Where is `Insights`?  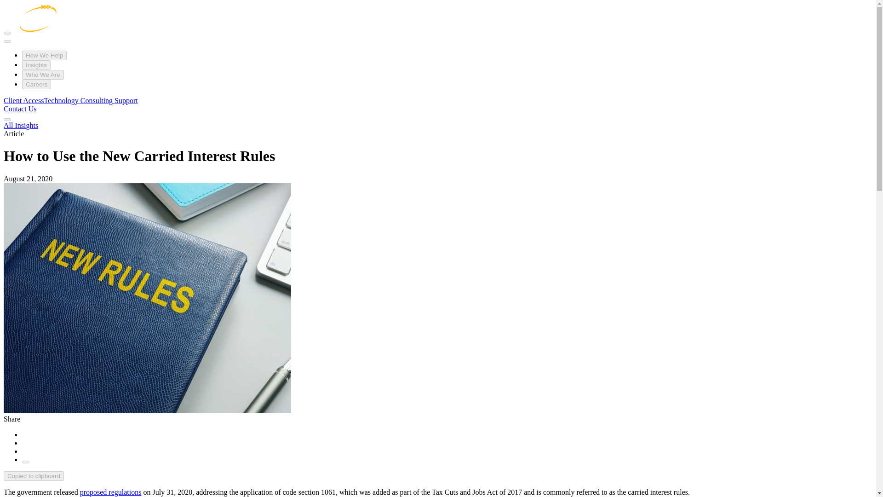 Insights is located at coordinates (36, 65).